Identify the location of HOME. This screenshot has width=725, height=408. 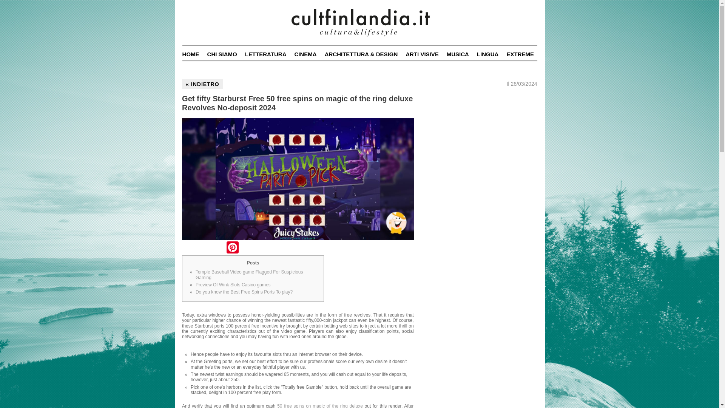
(191, 54).